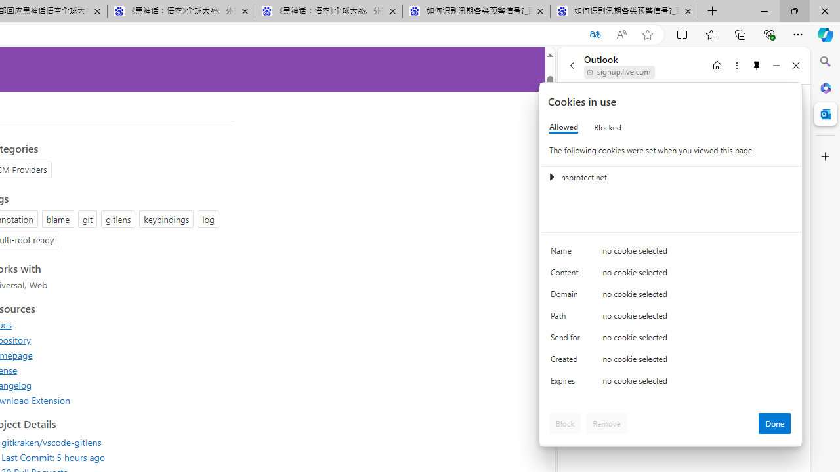 This screenshot has width=840, height=472. I want to click on Class: c0153 c0157 c0154, so click(671, 253).